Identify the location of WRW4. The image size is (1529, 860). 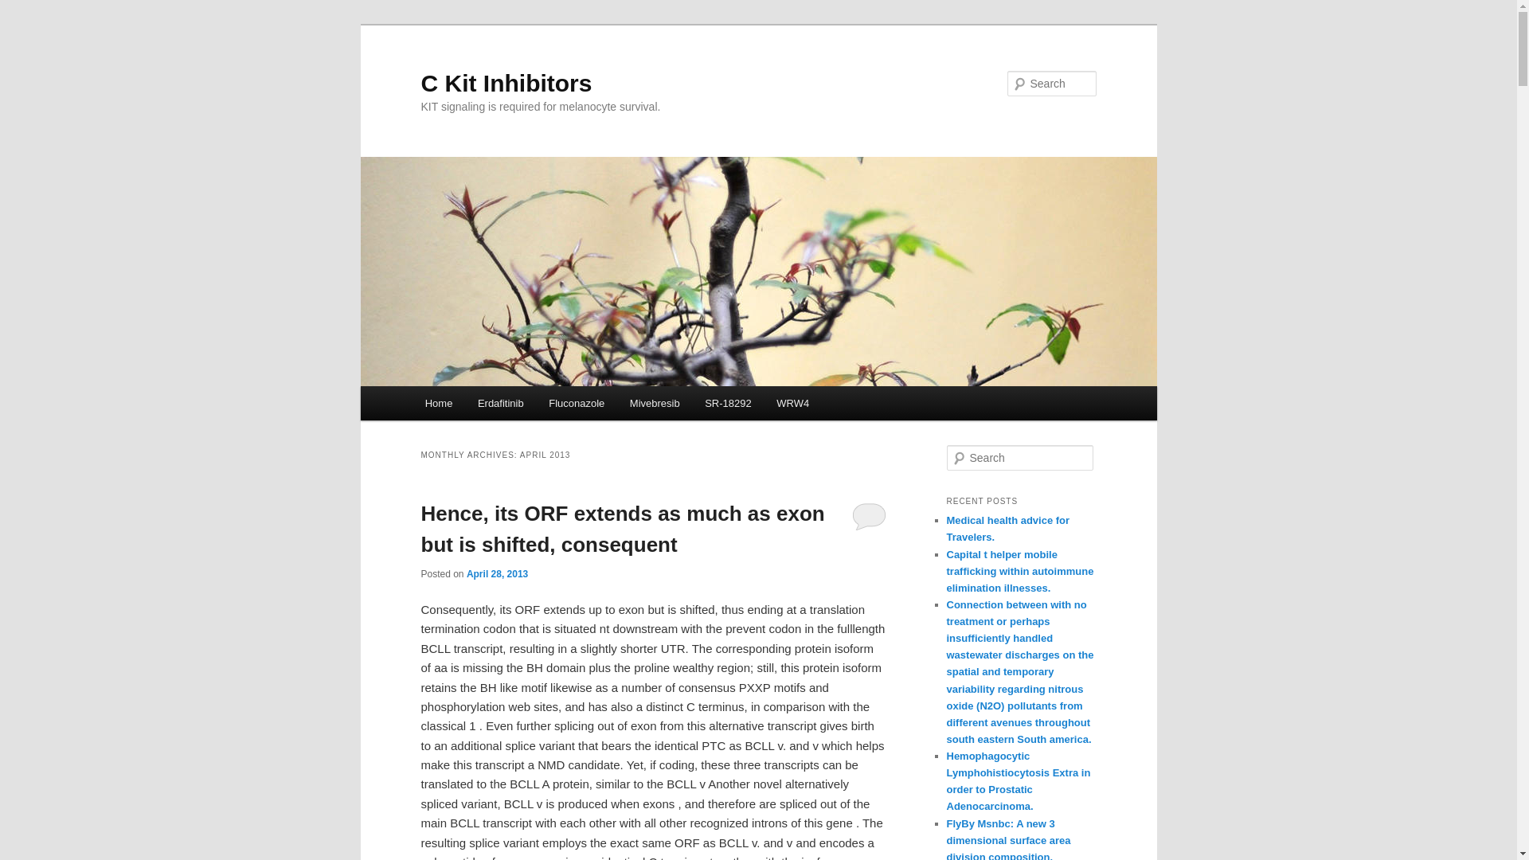
(792, 403).